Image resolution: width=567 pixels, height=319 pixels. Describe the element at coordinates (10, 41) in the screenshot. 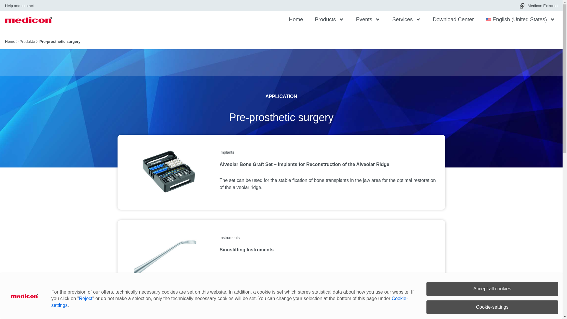

I see `Home` at that location.